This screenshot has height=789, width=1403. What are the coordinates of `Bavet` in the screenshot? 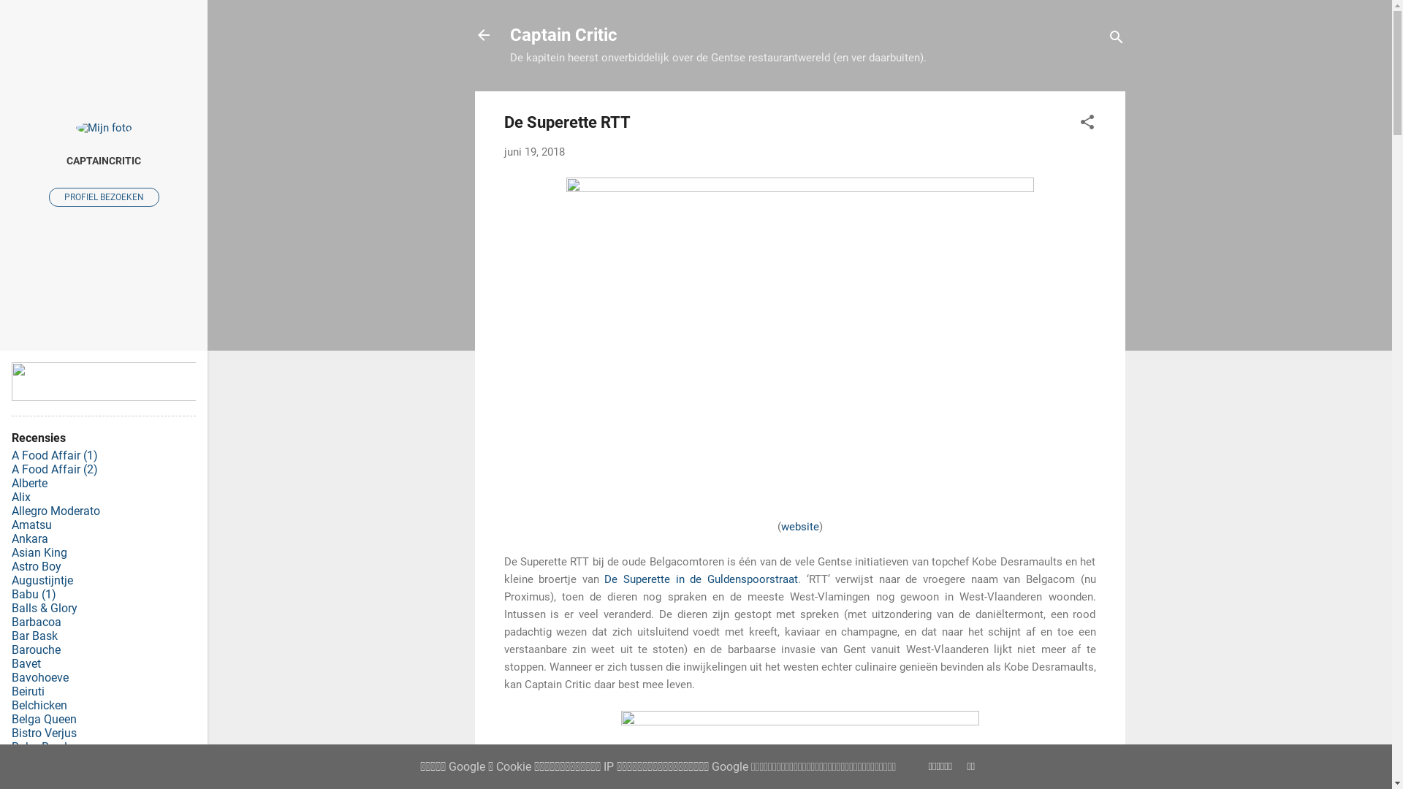 It's located at (26, 663).